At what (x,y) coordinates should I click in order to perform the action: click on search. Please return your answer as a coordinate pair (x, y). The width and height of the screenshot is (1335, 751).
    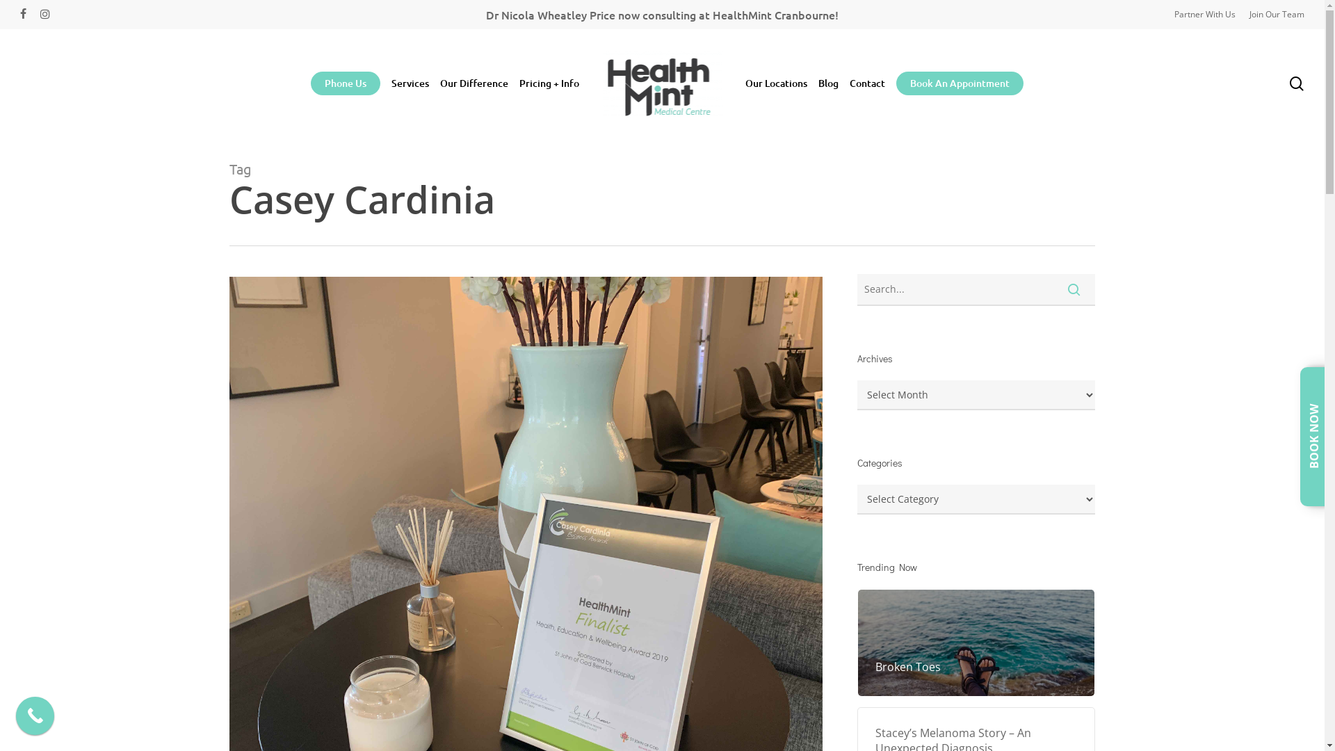
    Looking at the image, I should click on (1297, 83).